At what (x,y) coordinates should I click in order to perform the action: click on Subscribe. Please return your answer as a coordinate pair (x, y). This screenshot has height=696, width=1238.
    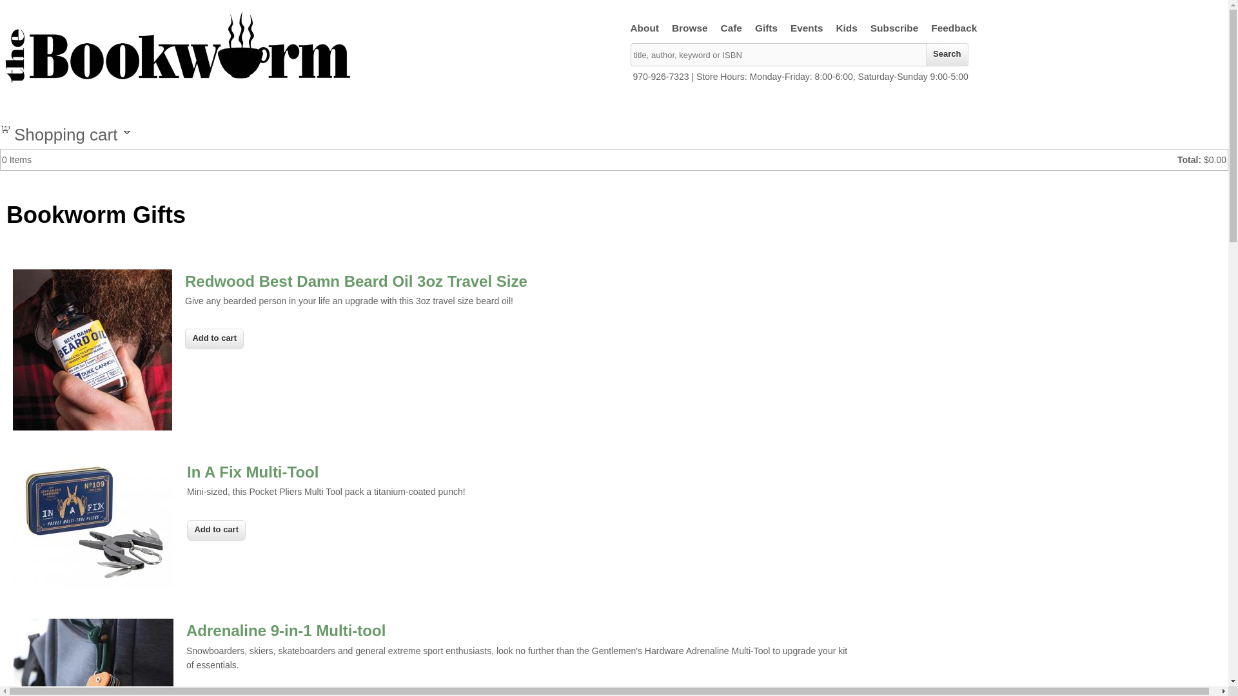
    Looking at the image, I should click on (894, 28).